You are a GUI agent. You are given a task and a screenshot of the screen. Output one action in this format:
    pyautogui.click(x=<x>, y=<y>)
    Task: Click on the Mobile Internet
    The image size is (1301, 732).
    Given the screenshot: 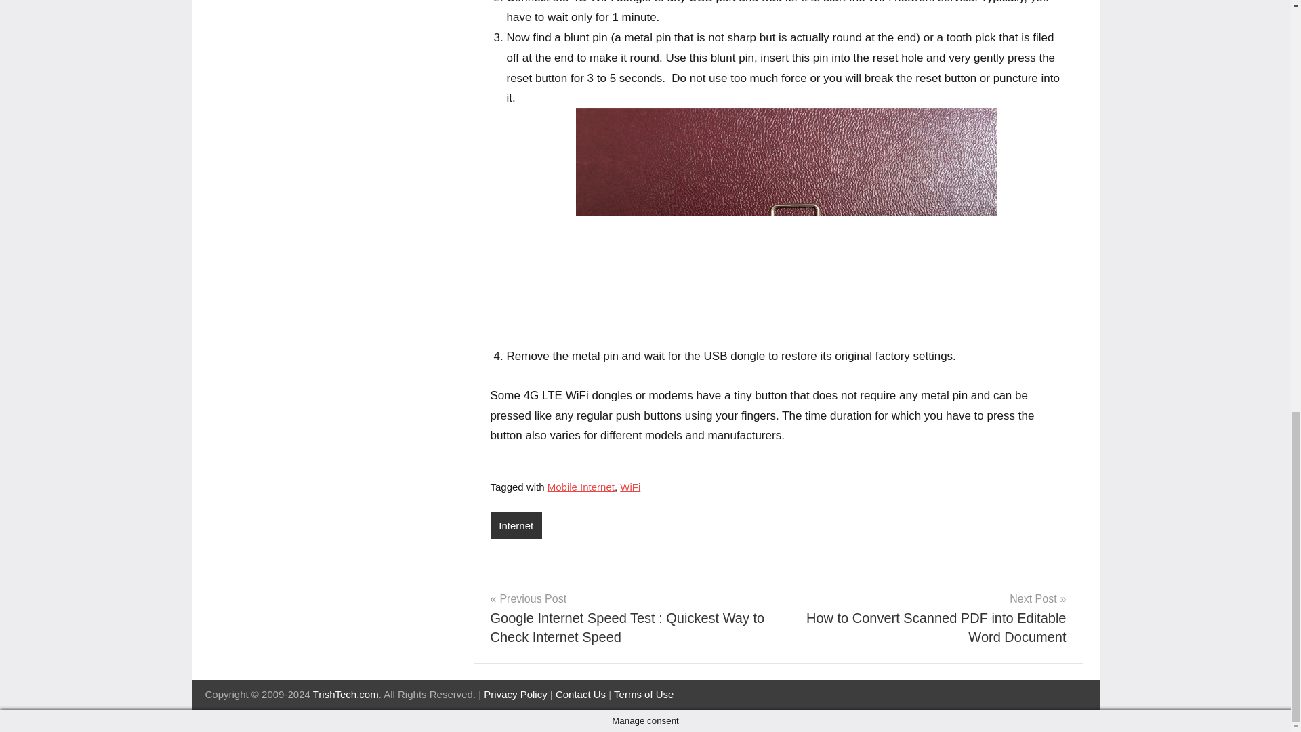 What is the action you would take?
    pyautogui.click(x=581, y=487)
    